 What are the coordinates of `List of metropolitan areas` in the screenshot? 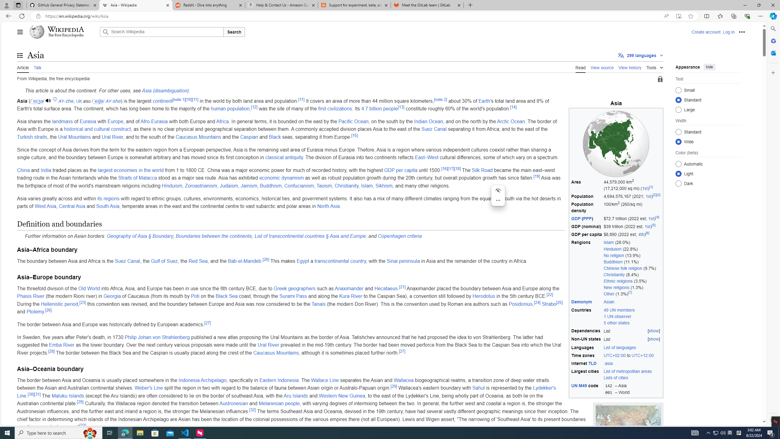 It's located at (633, 371).